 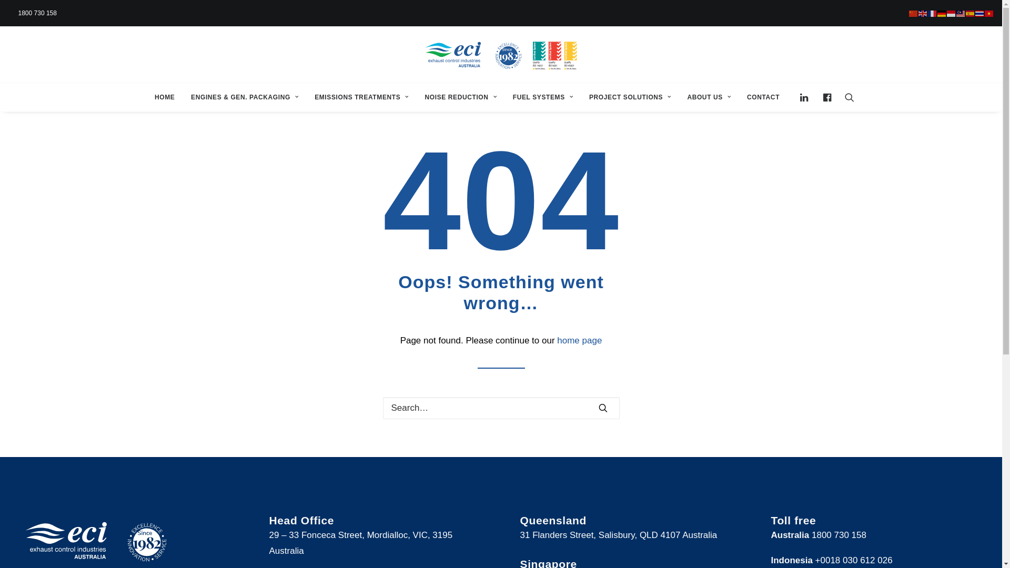 I want to click on NOISE REDUCTION, so click(x=461, y=97).